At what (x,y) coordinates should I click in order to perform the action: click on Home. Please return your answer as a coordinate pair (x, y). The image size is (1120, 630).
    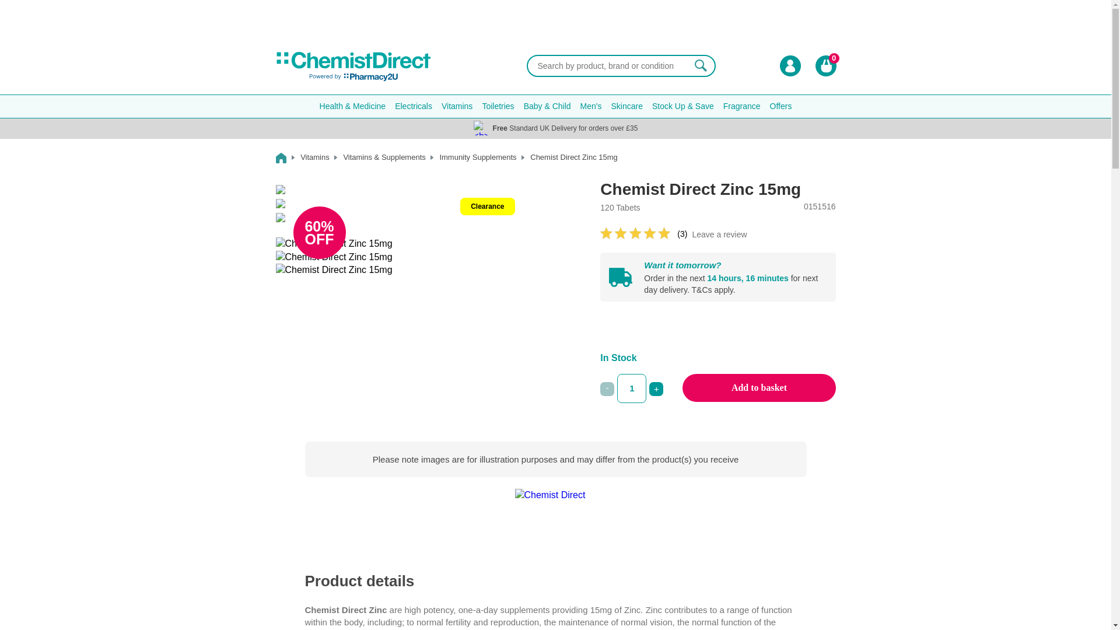
    Looking at the image, I should click on (286, 158).